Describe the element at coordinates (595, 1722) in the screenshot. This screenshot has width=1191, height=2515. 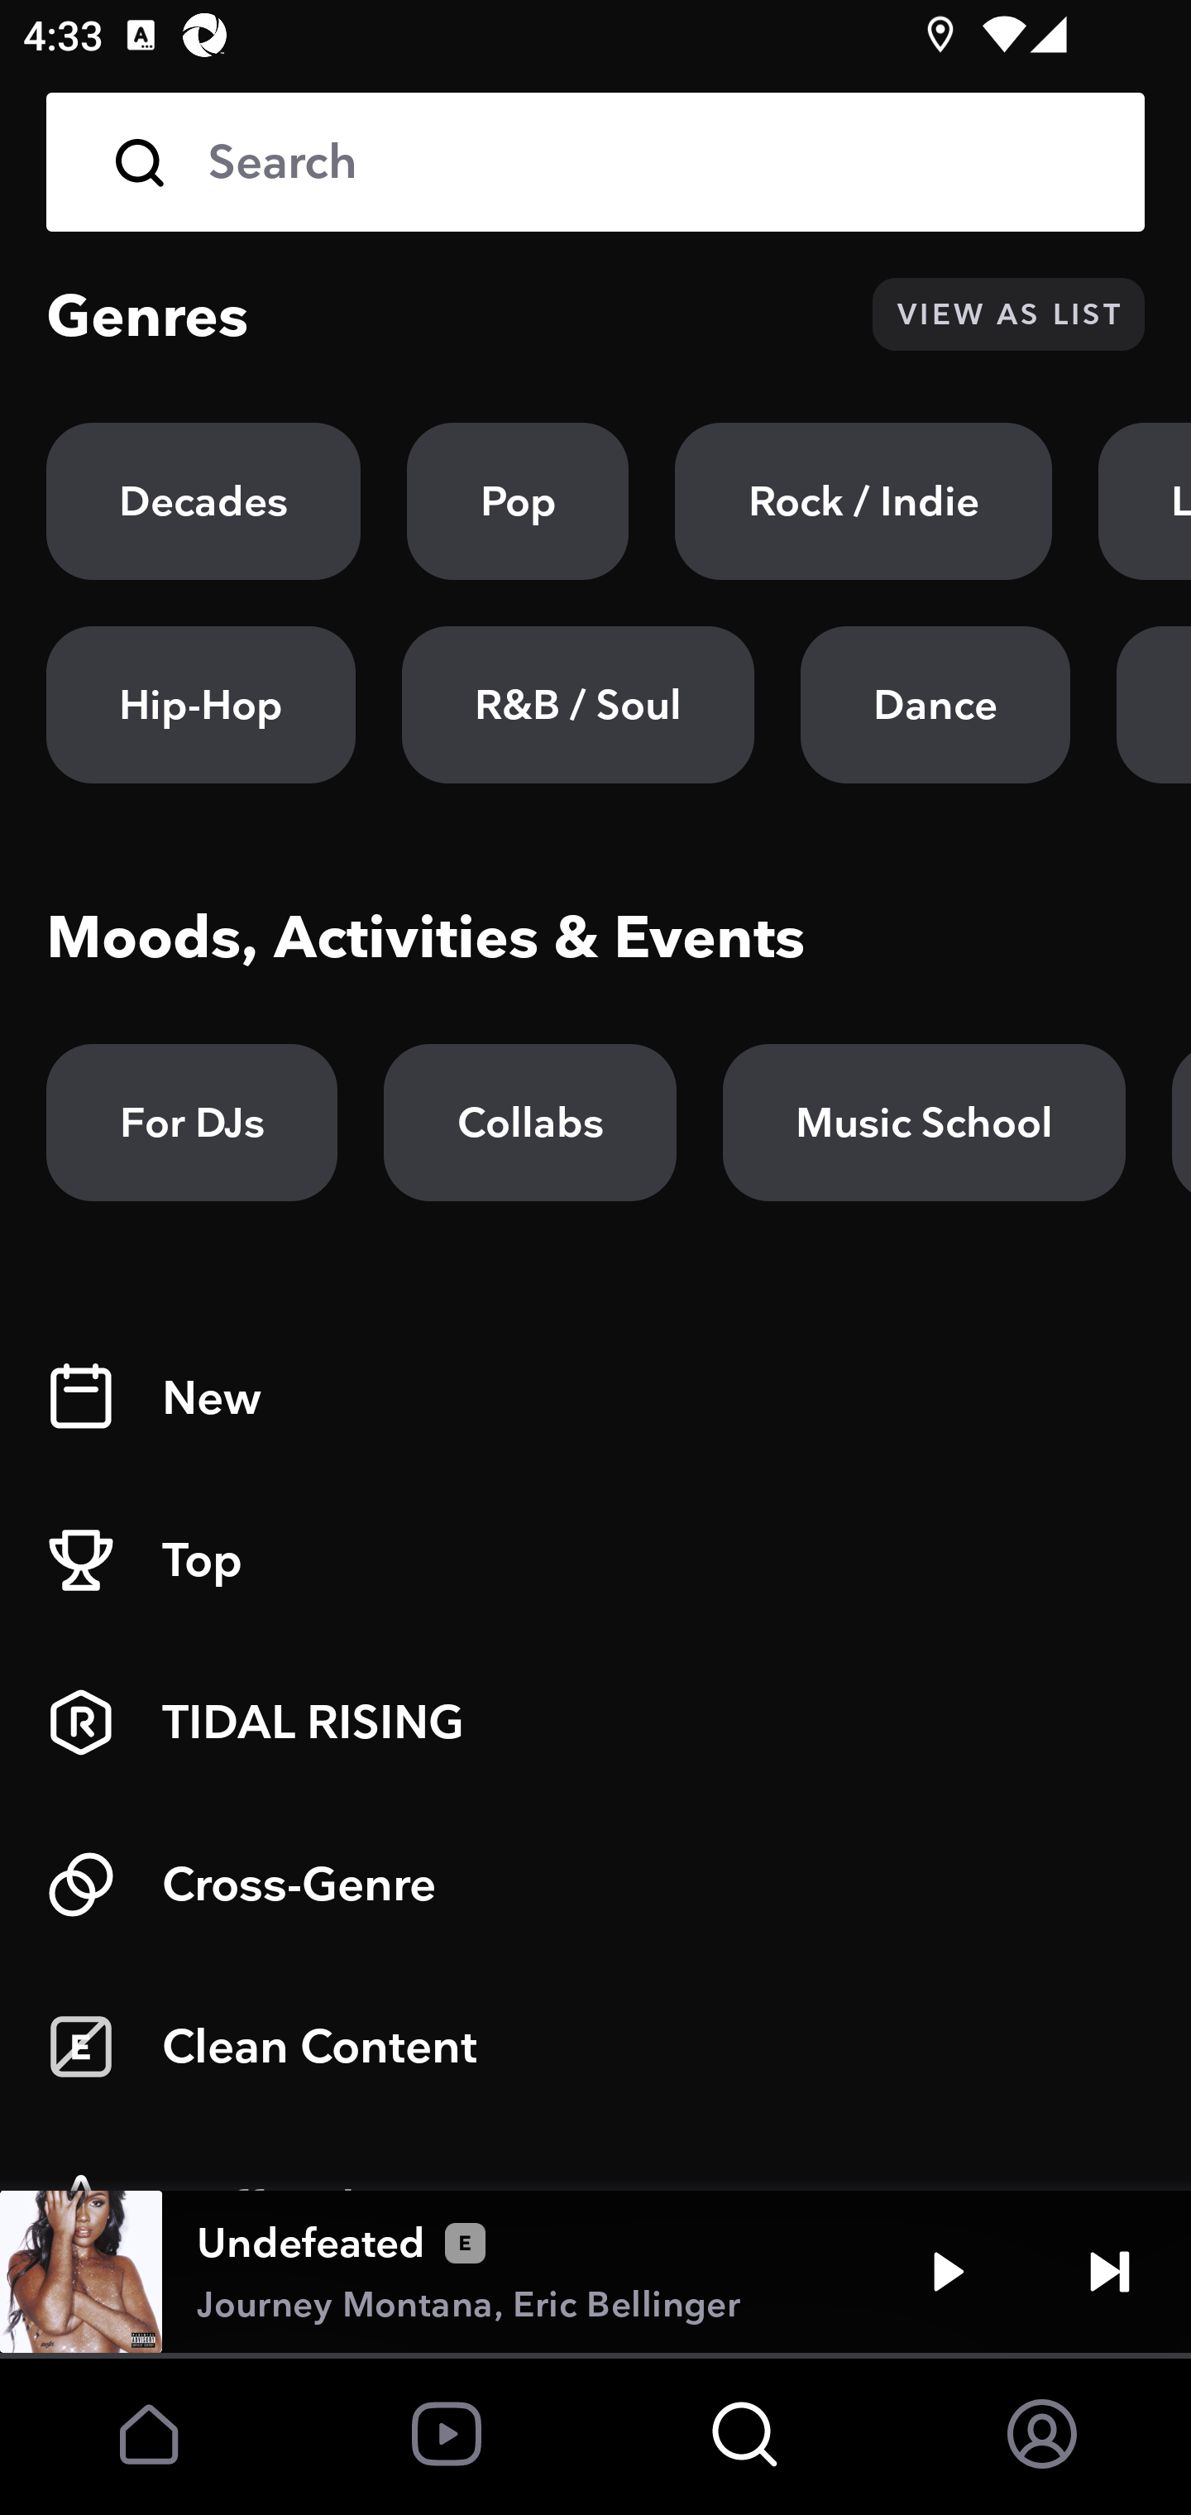
I see `TIDAL RISING` at that location.